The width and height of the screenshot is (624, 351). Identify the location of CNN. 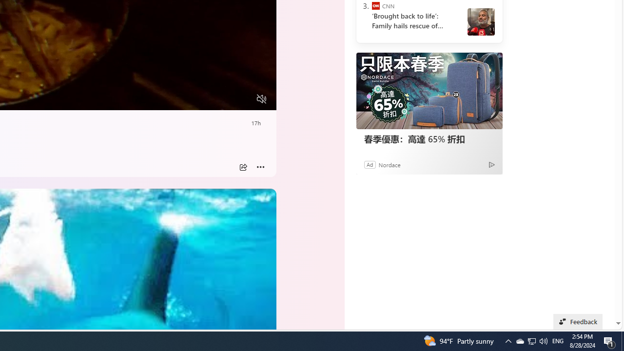
(375, 6).